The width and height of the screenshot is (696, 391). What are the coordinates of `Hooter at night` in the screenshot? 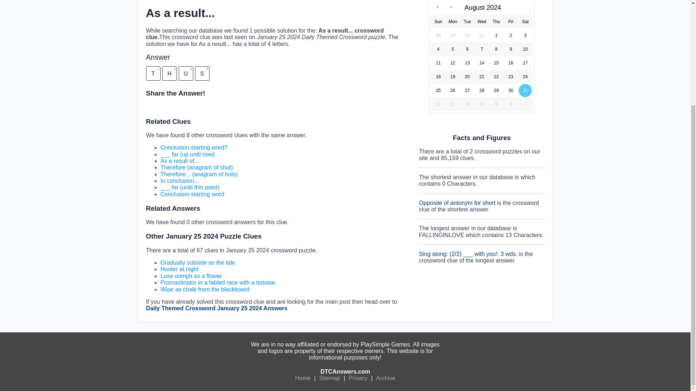 It's located at (179, 269).